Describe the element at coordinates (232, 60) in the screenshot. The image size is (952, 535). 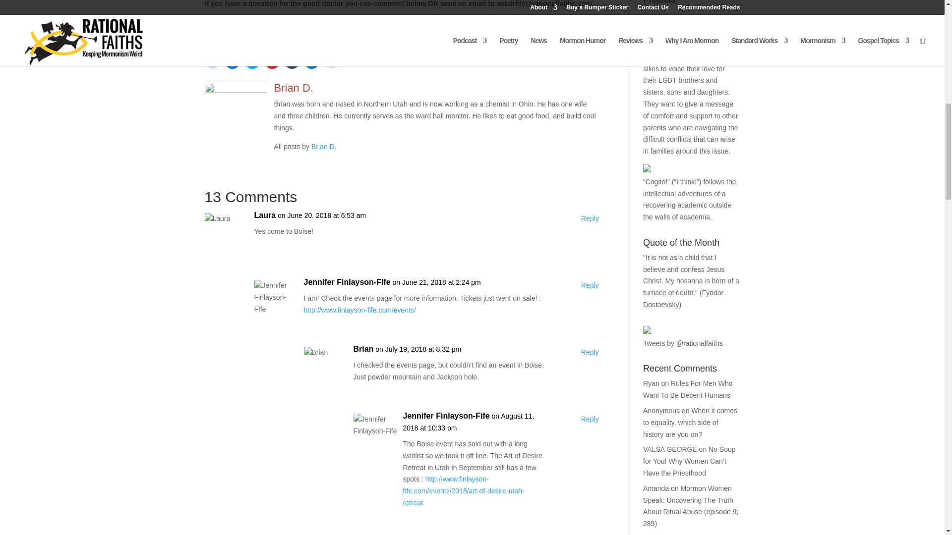
I see `Click to share on Facebook` at that location.